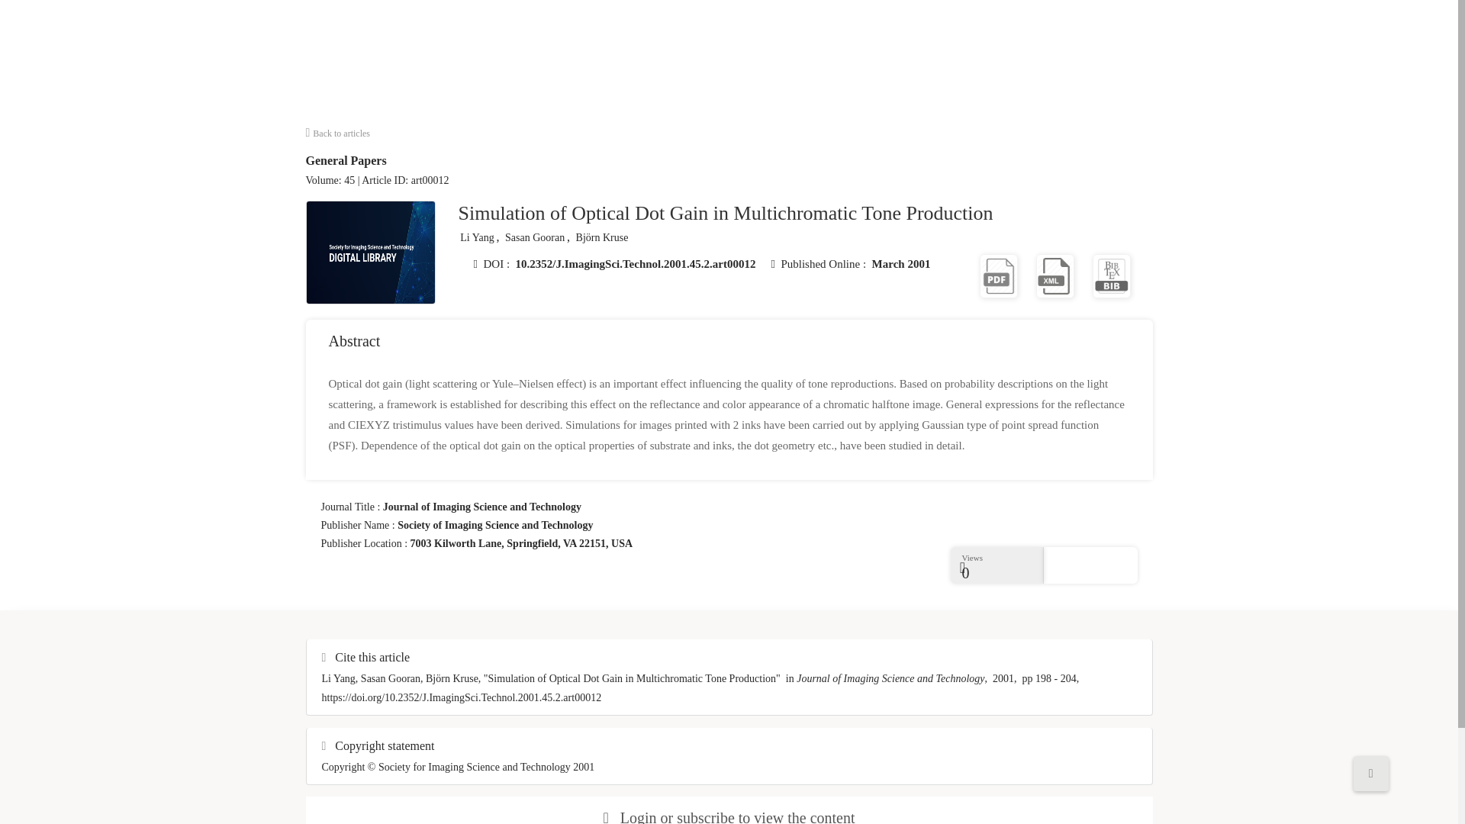  What do you see at coordinates (638, 816) in the screenshot?
I see `Login` at bounding box center [638, 816].